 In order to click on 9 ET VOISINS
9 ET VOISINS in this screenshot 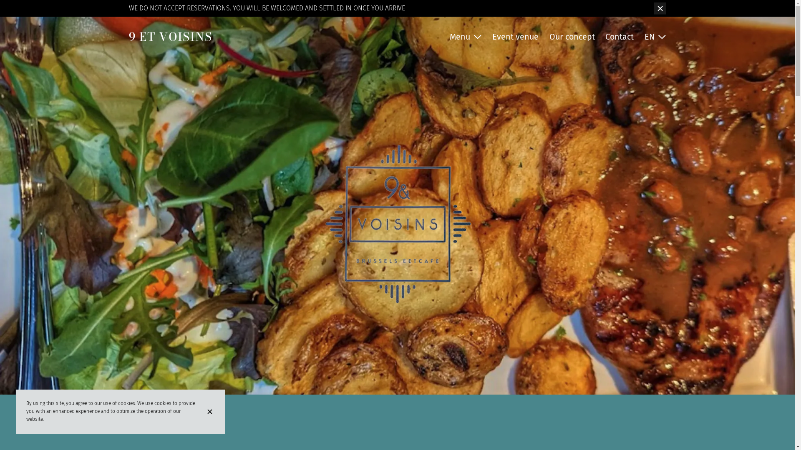, I will do `click(170, 37)`.